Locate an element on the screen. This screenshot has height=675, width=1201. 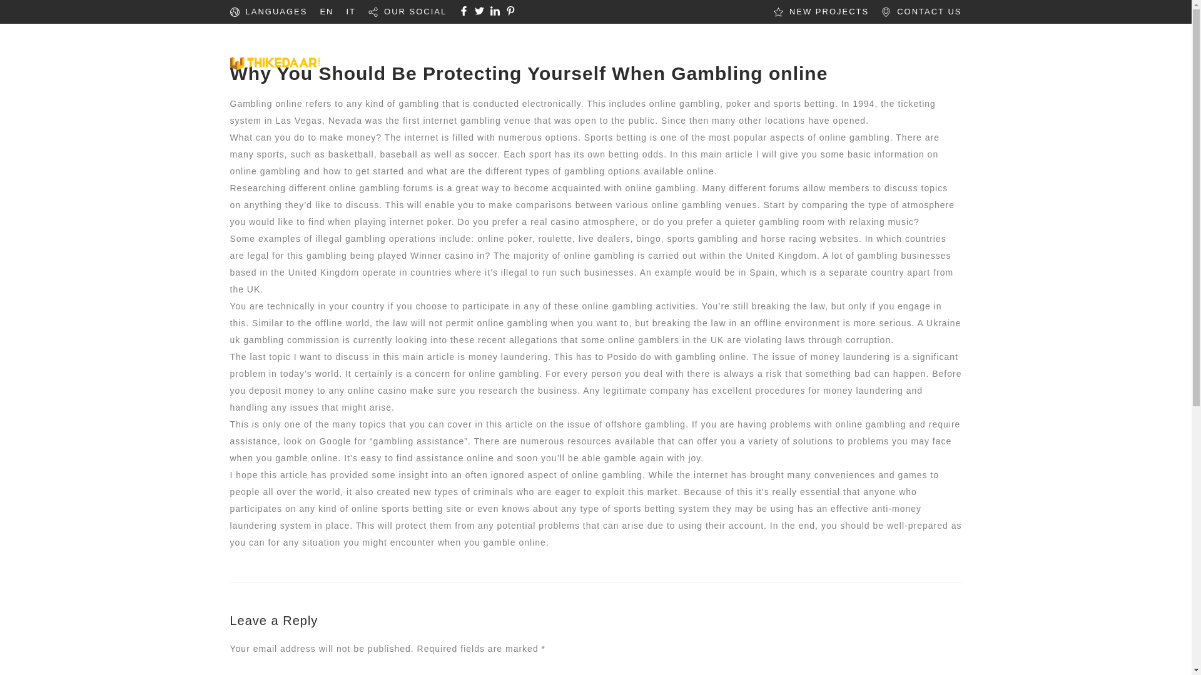
CONTACT US is located at coordinates (930, 11).